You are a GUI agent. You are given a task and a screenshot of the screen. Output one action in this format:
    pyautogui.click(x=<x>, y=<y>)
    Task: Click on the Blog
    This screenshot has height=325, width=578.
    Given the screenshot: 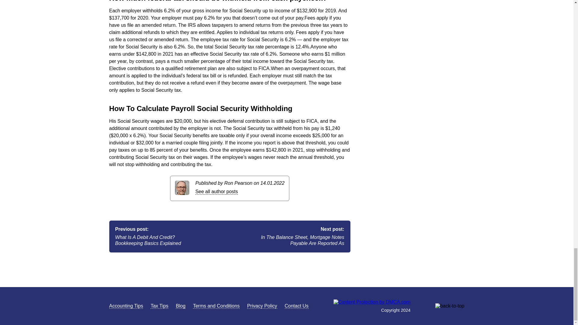 What is the action you would take?
    pyautogui.click(x=181, y=306)
    